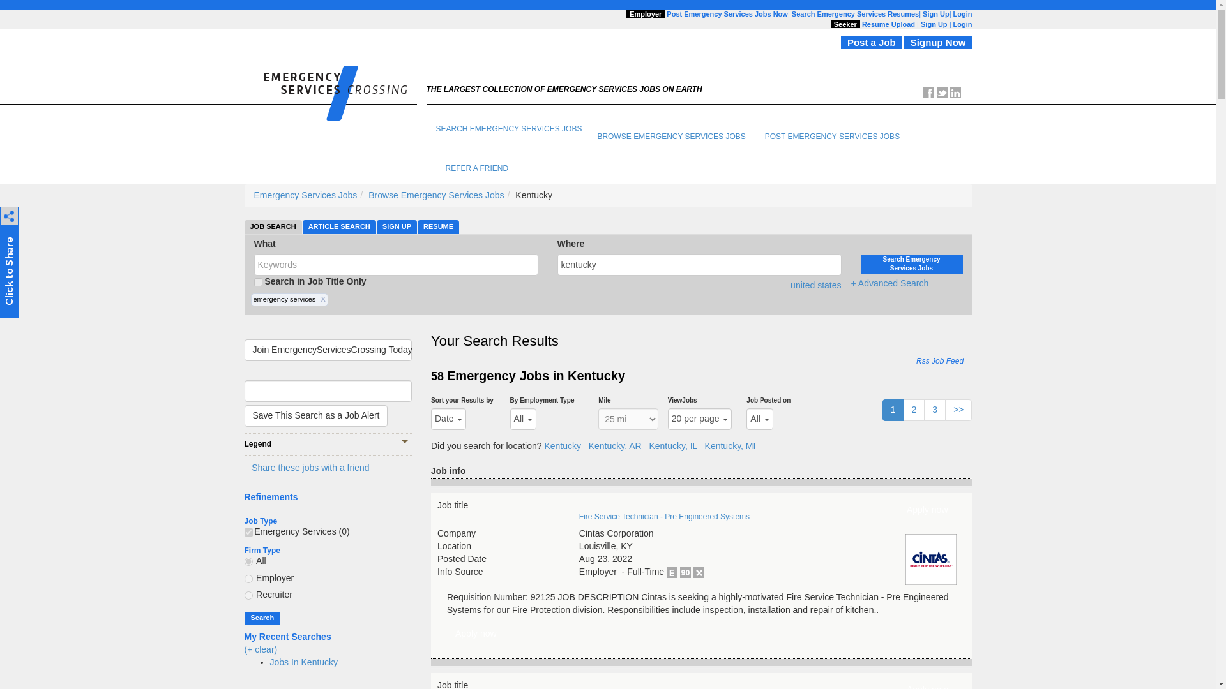 Image resolution: width=1226 pixels, height=689 pixels. I want to click on 90, so click(686, 572).